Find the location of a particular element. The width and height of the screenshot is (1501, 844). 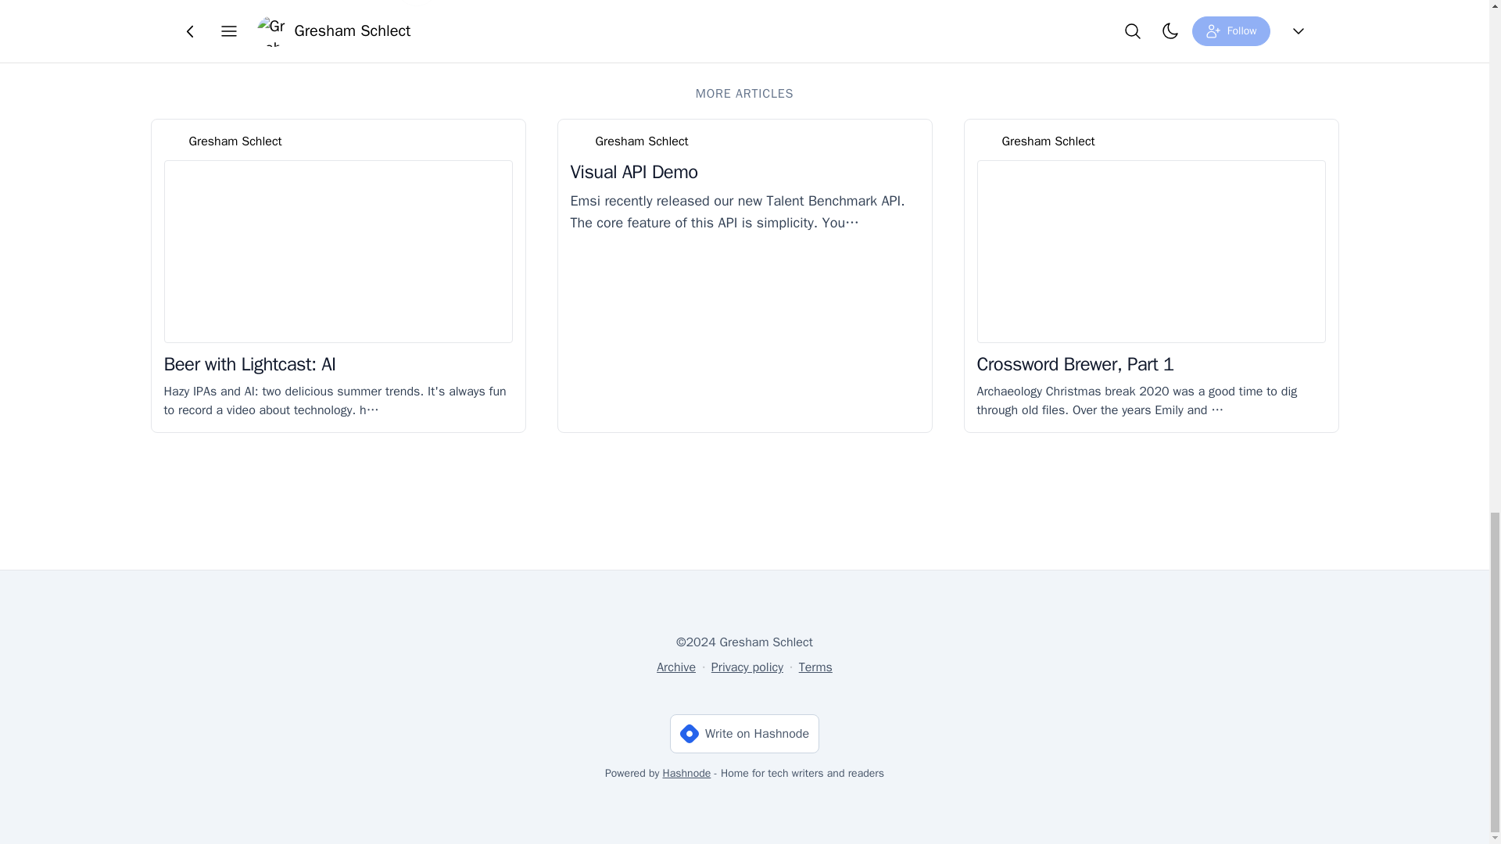

Visual API Demo is located at coordinates (633, 172).